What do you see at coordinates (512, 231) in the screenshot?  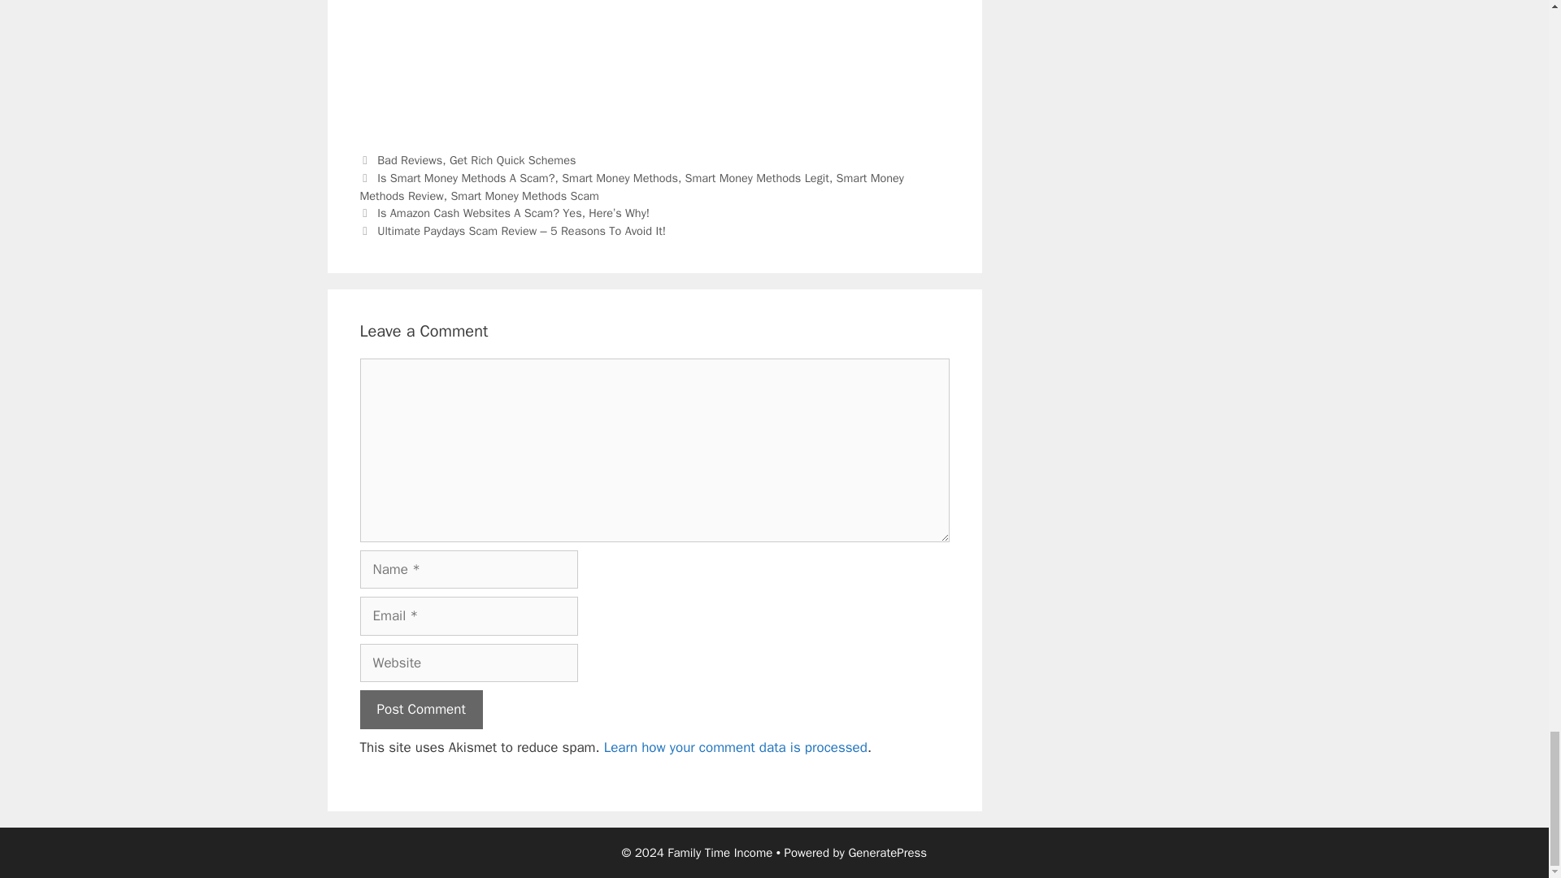 I see `Next` at bounding box center [512, 231].